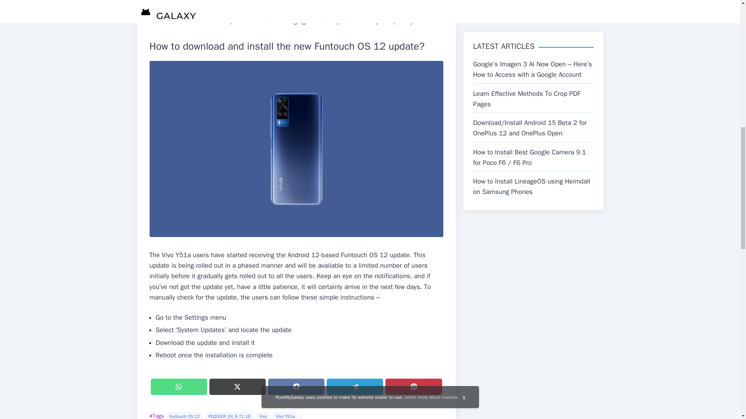 This screenshot has width=746, height=419. Describe the element at coordinates (355, 387) in the screenshot. I see `Share on Telegram` at that location.